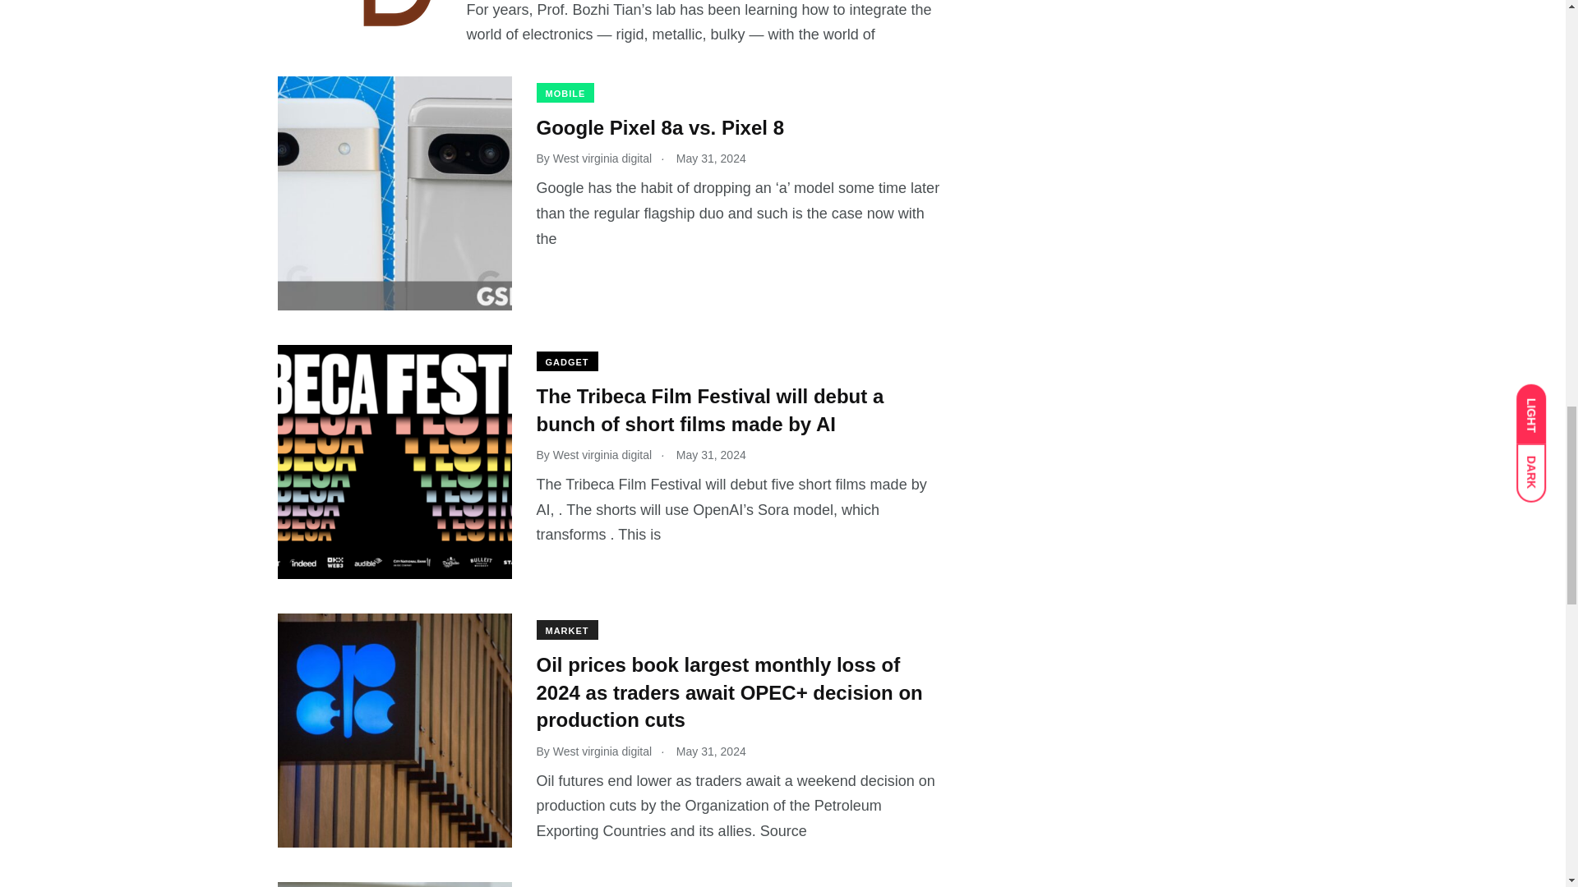  Describe the element at coordinates (565, 93) in the screenshot. I see `MOBILE` at that location.